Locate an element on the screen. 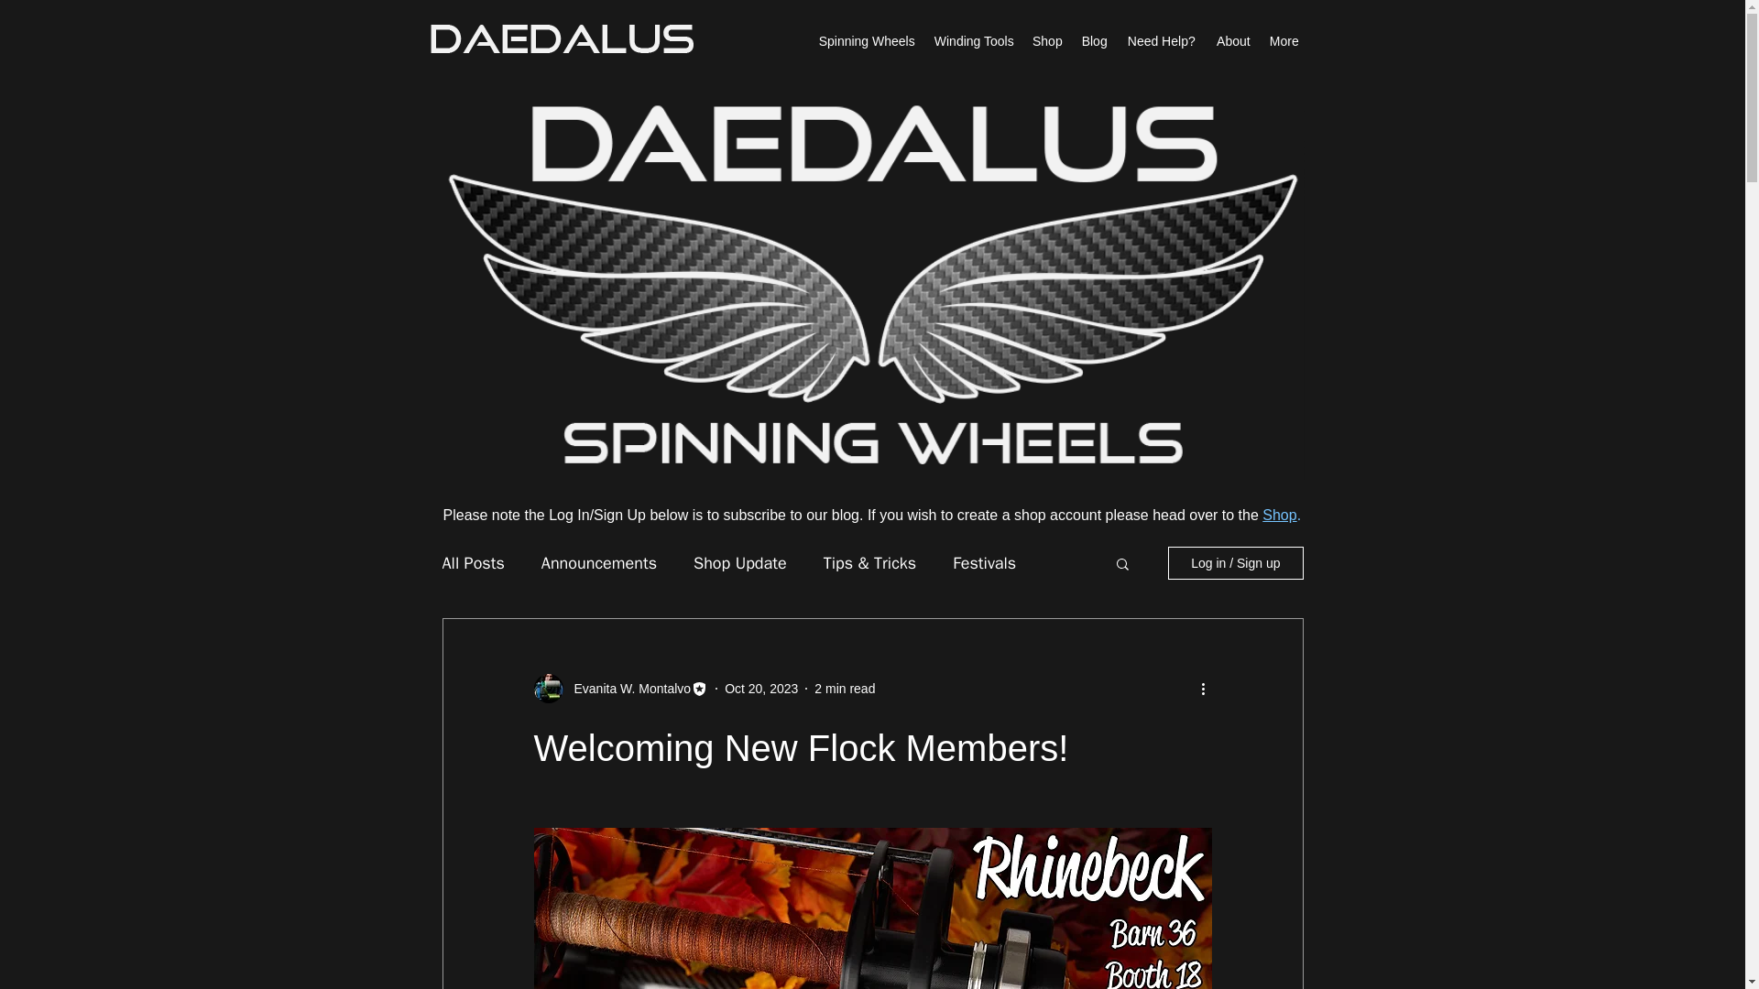 The image size is (1759, 989). Evanita W. Montalvo is located at coordinates (620, 688).